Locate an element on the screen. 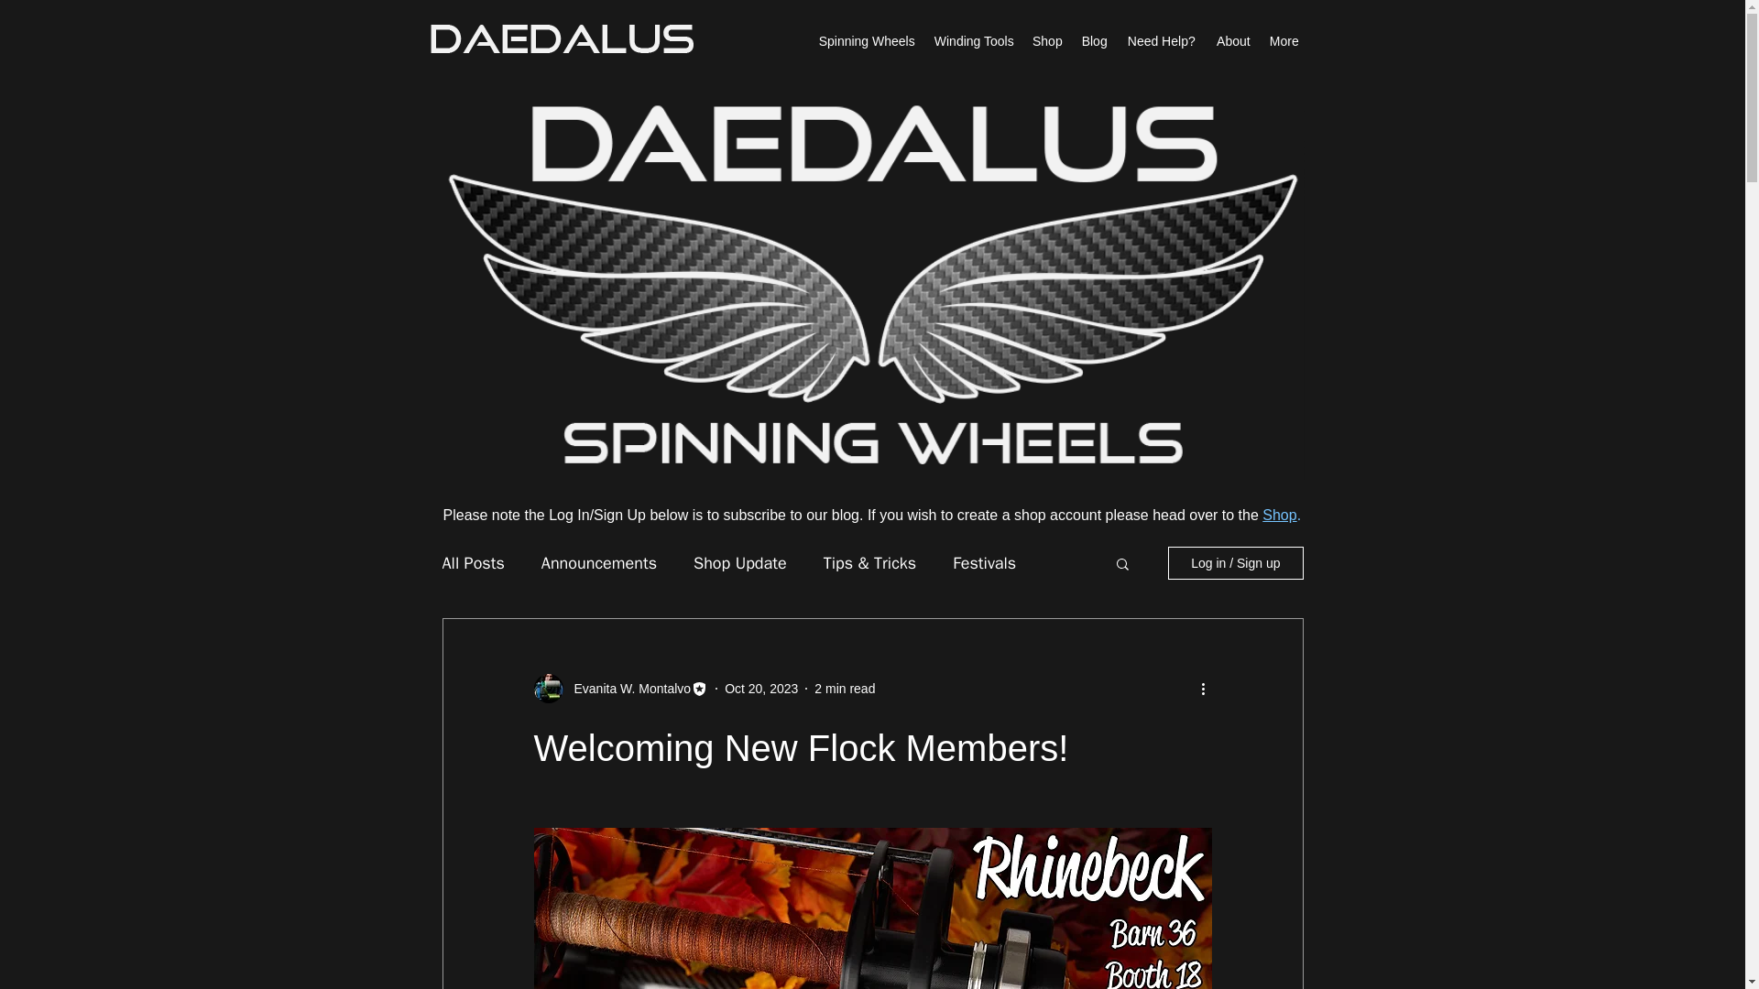 The image size is (1759, 989). Evanita W. Montalvo is located at coordinates (620, 688).